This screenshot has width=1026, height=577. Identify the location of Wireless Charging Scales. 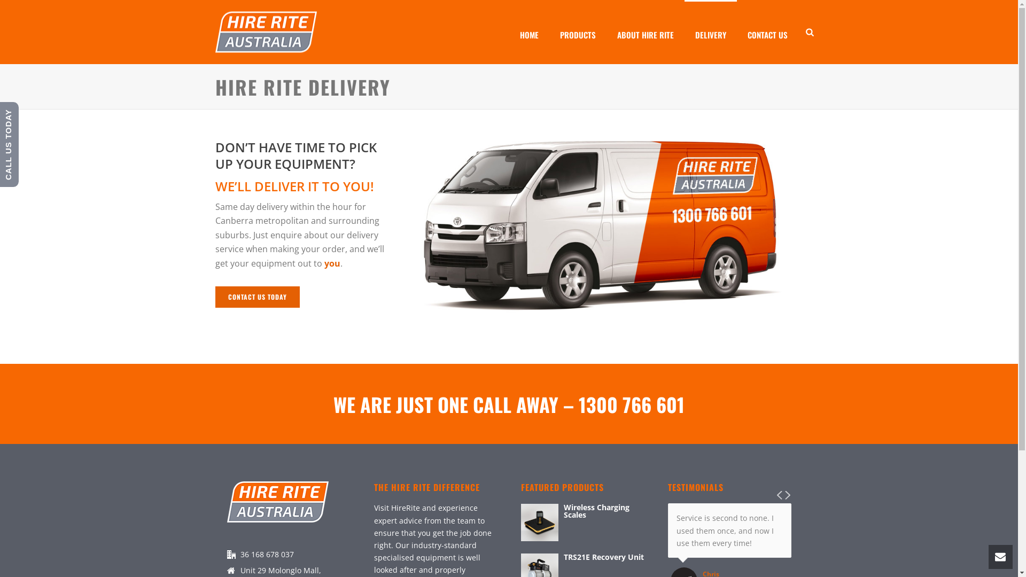
(582, 511).